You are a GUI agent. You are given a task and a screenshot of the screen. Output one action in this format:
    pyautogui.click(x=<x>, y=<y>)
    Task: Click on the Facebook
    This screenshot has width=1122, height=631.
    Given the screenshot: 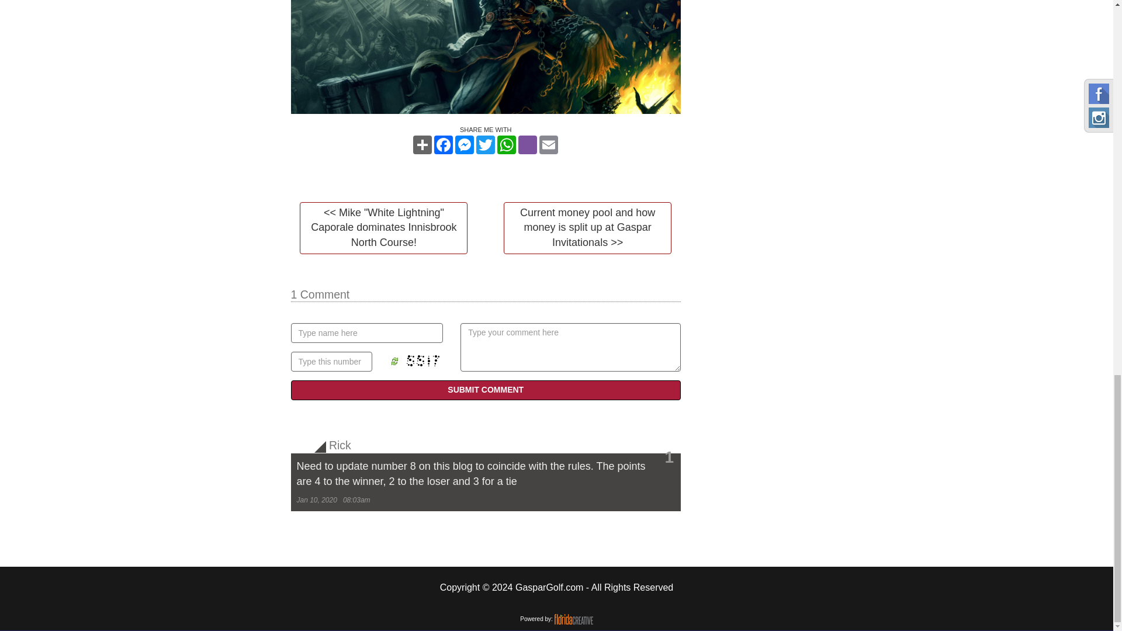 What is the action you would take?
    pyautogui.click(x=444, y=145)
    